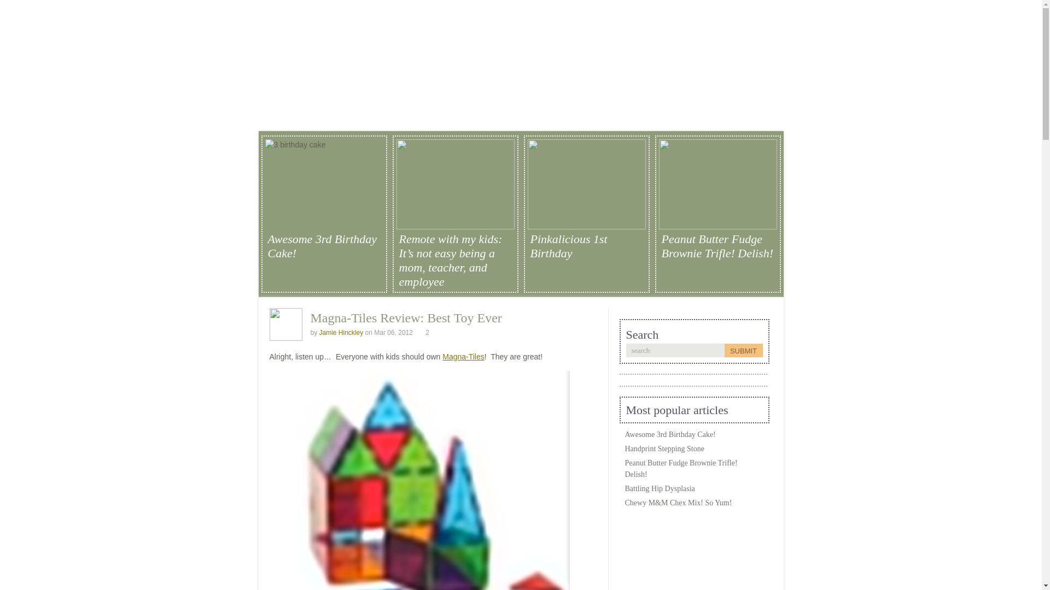 The image size is (1050, 590). Describe the element at coordinates (675, 350) in the screenshot. I see `search` at that location.